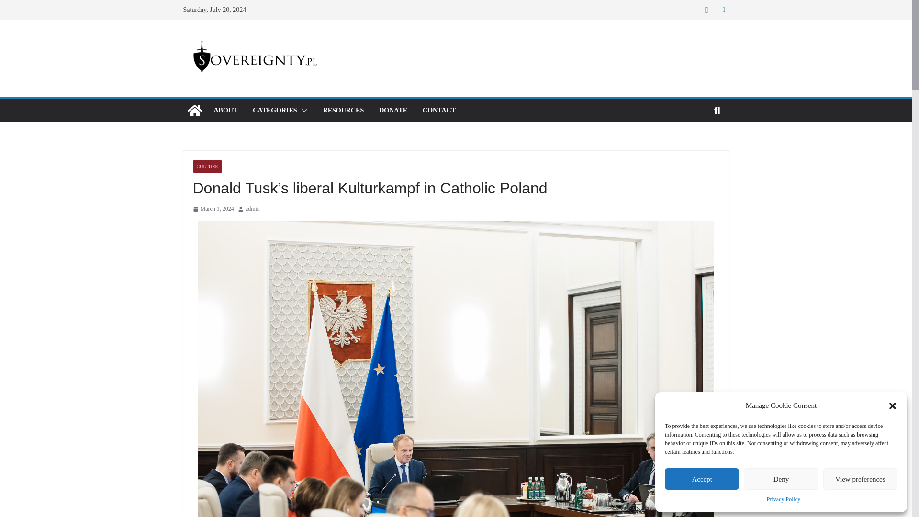  Describe the element at coordinates (439, 111) in the screenshot. I see `CONTACT` at that location.